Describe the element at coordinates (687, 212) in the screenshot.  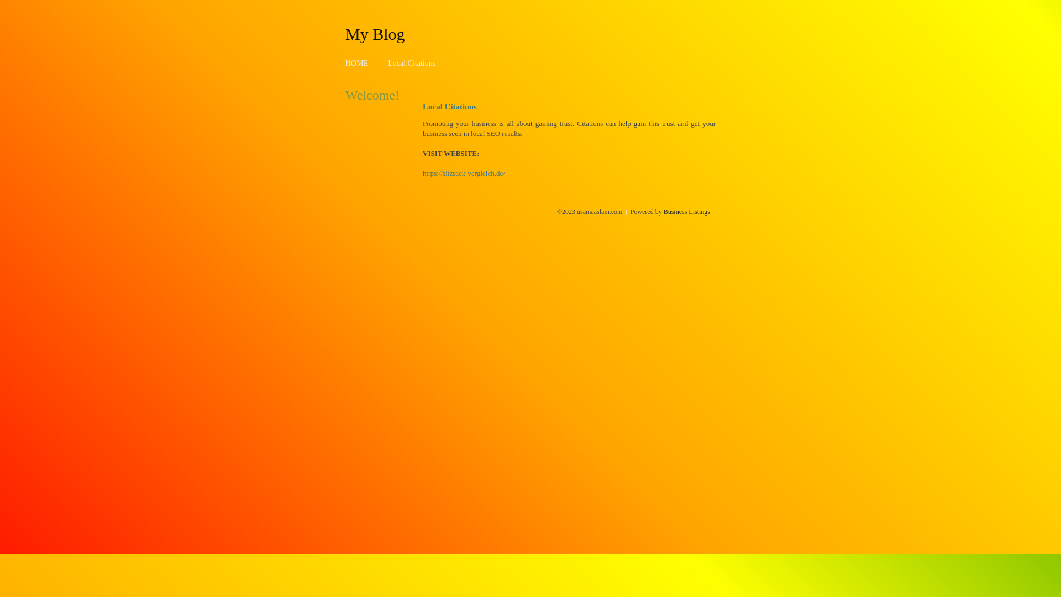
I see `Business Listings` at that location.